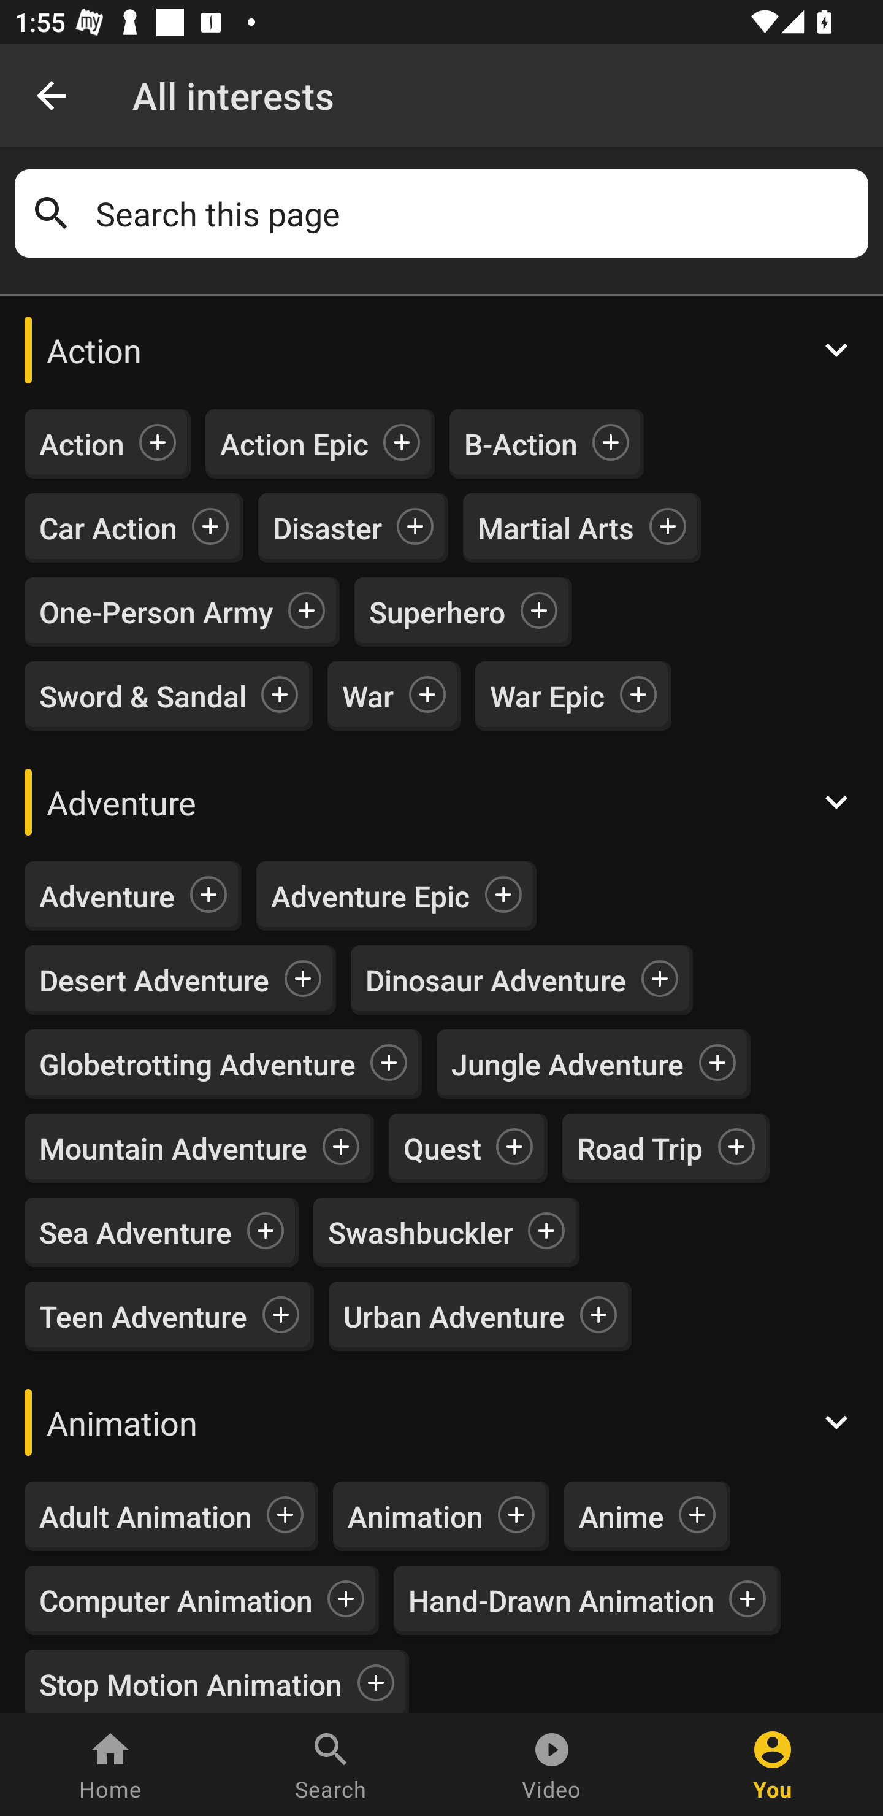 The height and width of the screenshot is (1816, 883). What do you see at coordinates (442, 1422) in the screenshot?
I see `Animation` at bounding box center [442, 1422].